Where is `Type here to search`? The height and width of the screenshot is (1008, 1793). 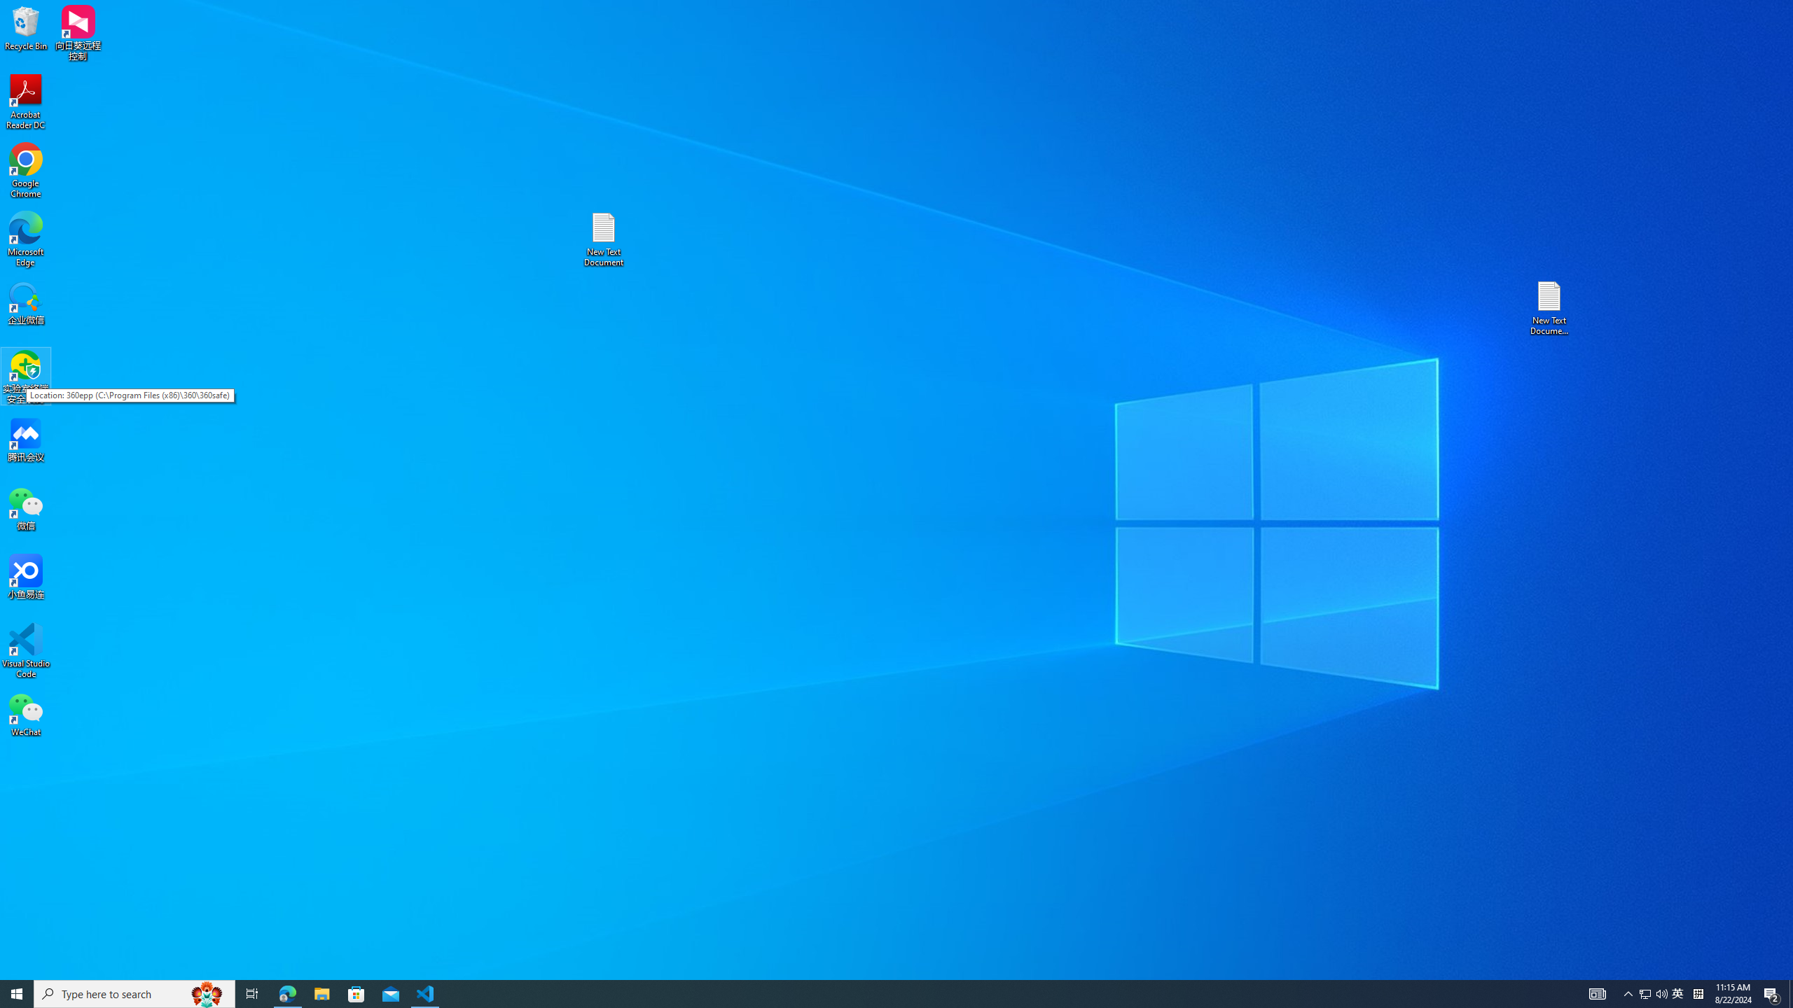 Type here to search is located at coordinates (134, 994).